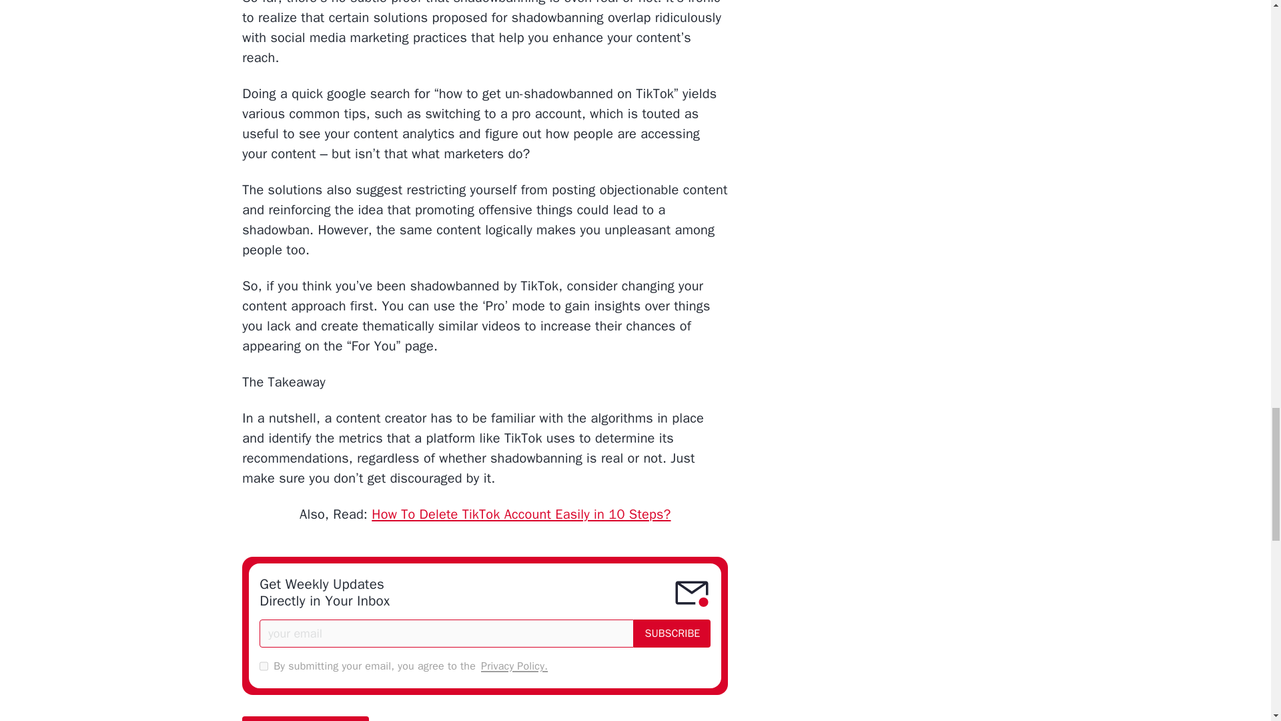 The image size is (1281, 721). Describe the element at coordinates (520, 514) in the screenshot. I see `How To Delete TikTok Account Easily in 10 Steps?` at that location.